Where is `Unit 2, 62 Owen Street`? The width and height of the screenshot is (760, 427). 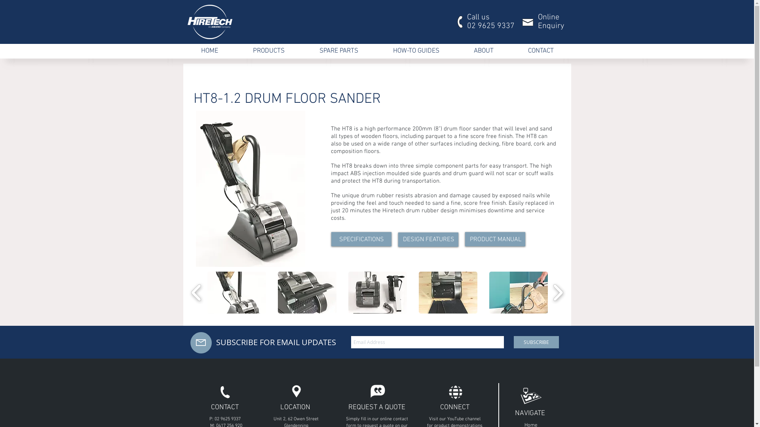 Unit 2, 62 Owen Street is located at coordinates (296, 419).